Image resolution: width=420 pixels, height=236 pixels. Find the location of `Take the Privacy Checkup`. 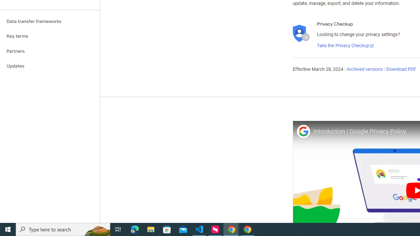

Take the Privacy Checkup is located at coordinates (346, 46).